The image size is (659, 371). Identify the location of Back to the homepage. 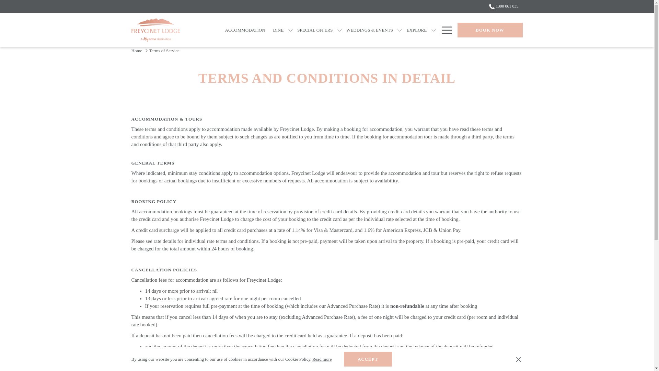
(155, 30).